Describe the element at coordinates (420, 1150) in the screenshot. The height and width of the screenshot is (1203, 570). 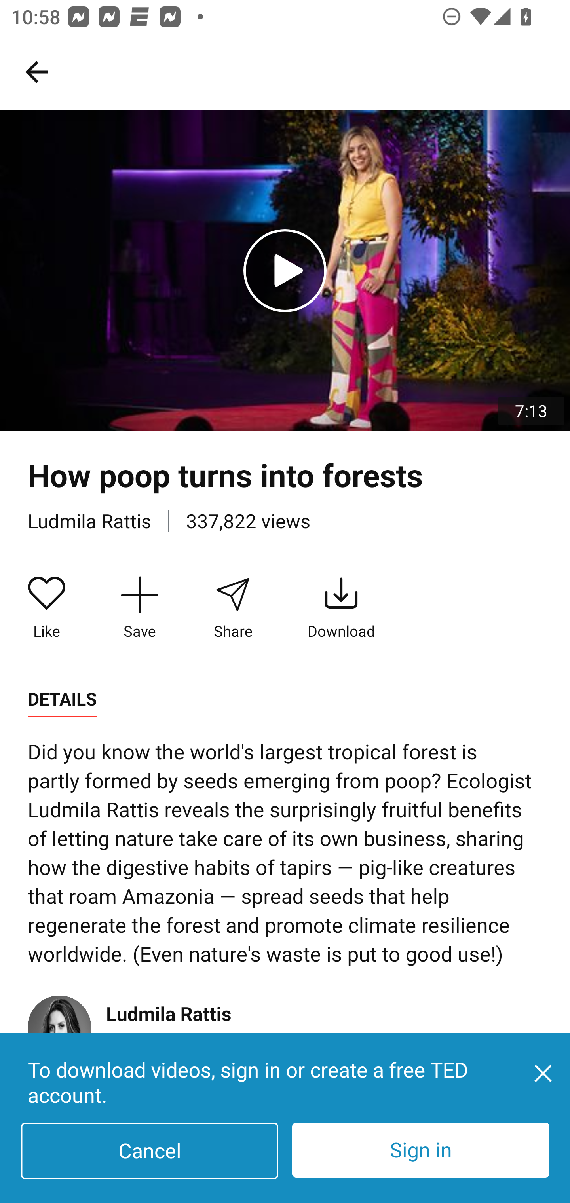
I see `Sign in` at that location.